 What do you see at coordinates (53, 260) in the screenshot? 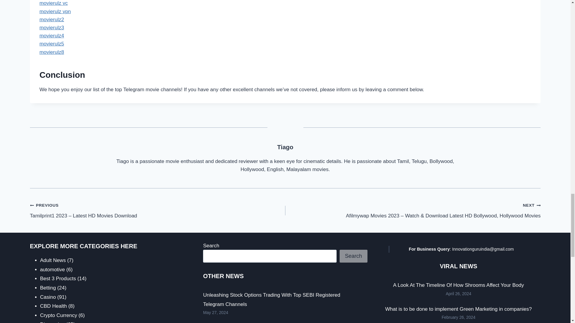
I see `Adult News` at bounding box center [53, 260].